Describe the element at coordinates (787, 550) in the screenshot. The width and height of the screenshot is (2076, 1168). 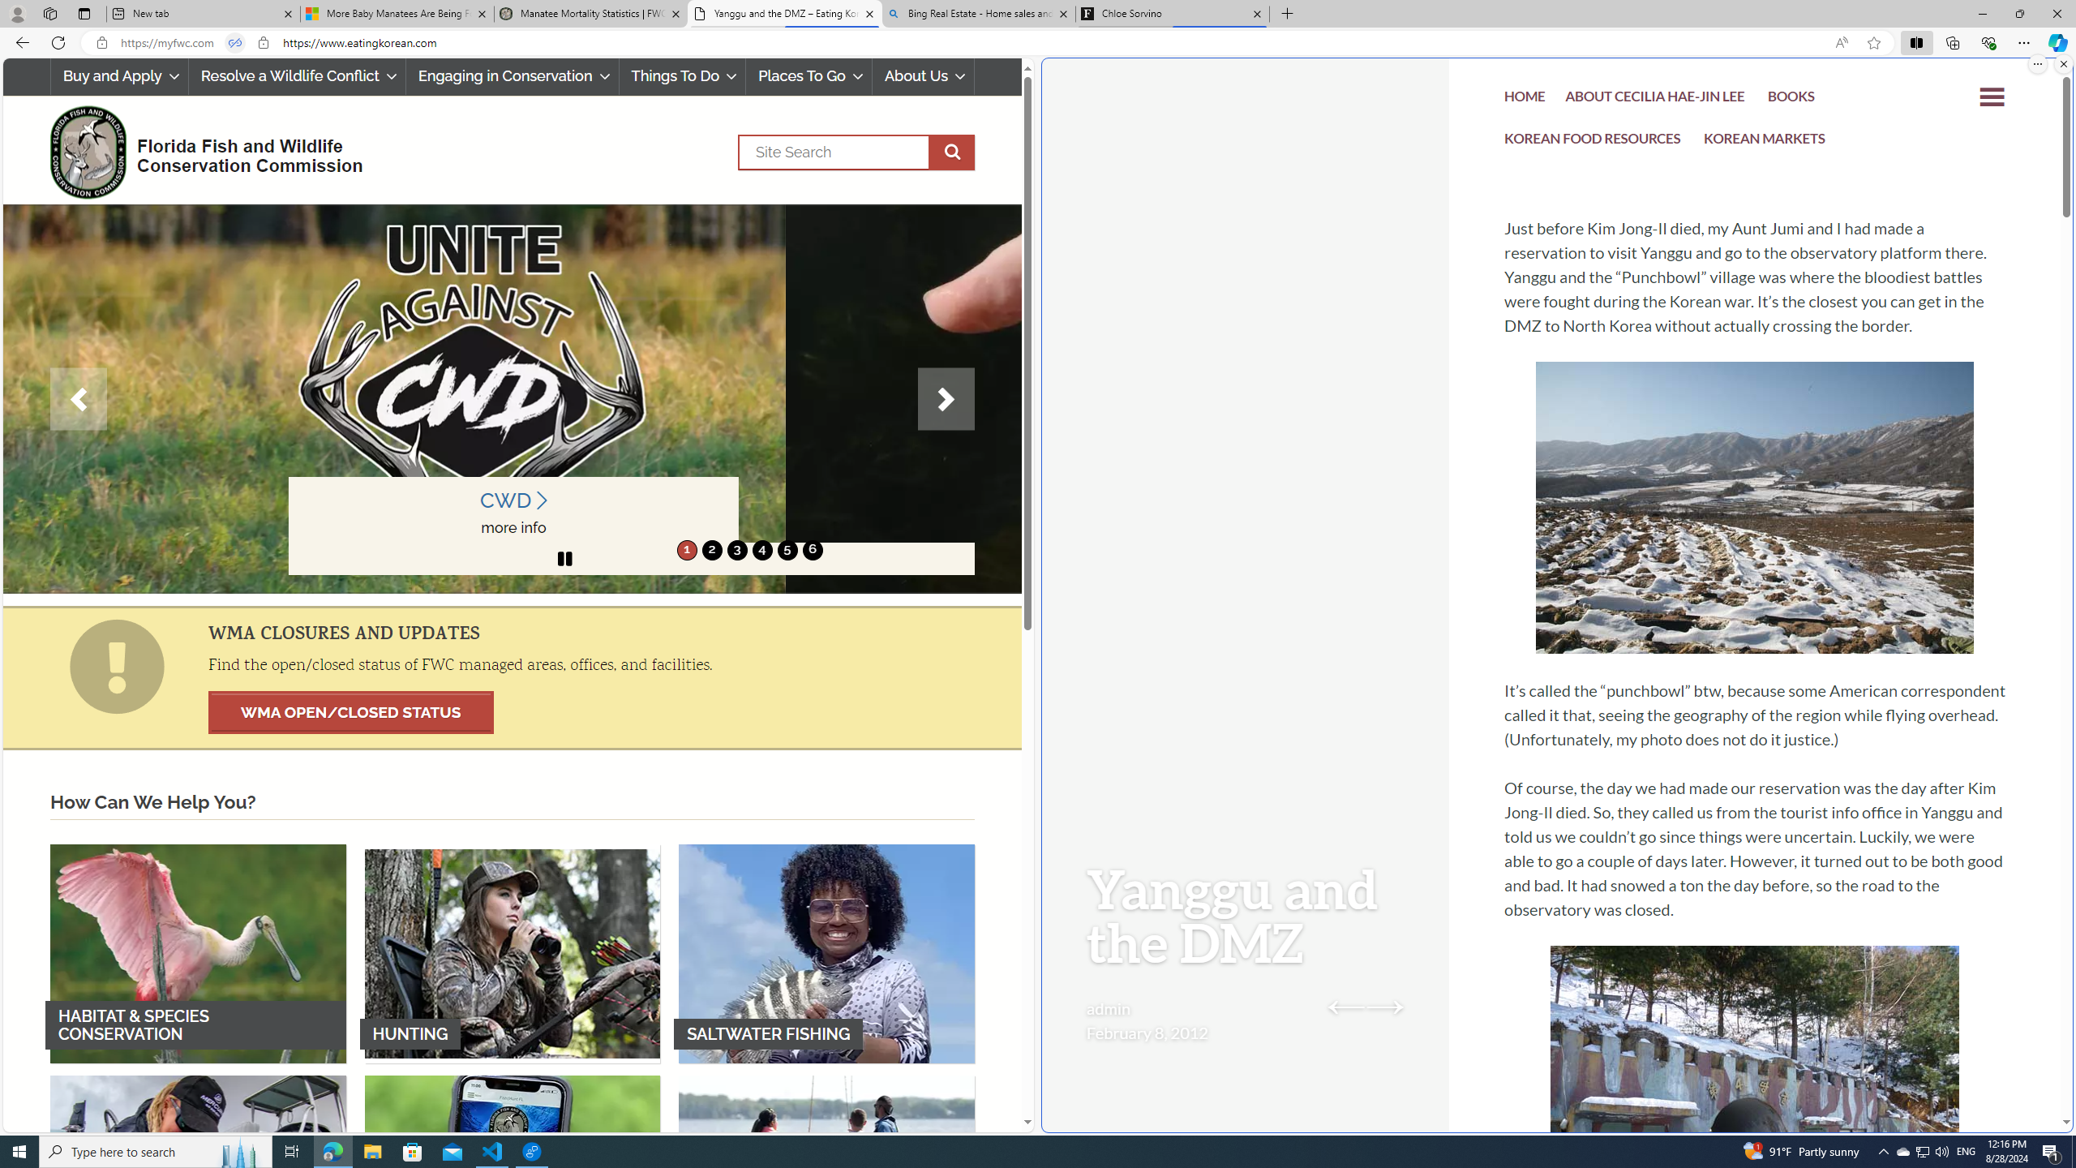
I see `5` at that location.